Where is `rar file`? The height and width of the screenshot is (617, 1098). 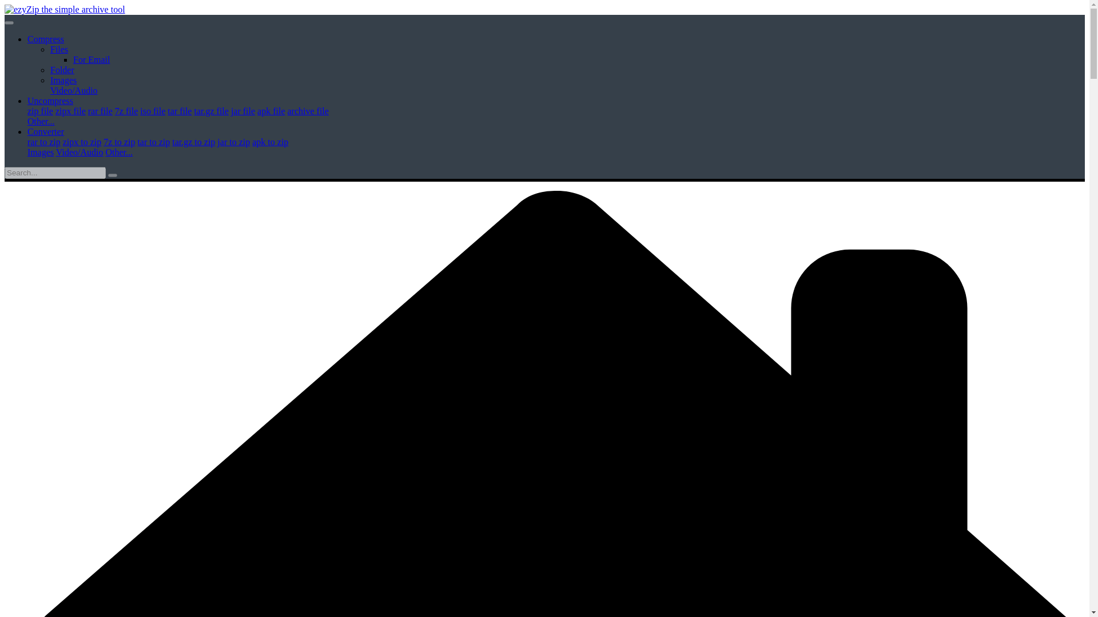 rar file is located at coordinates (100, 111).